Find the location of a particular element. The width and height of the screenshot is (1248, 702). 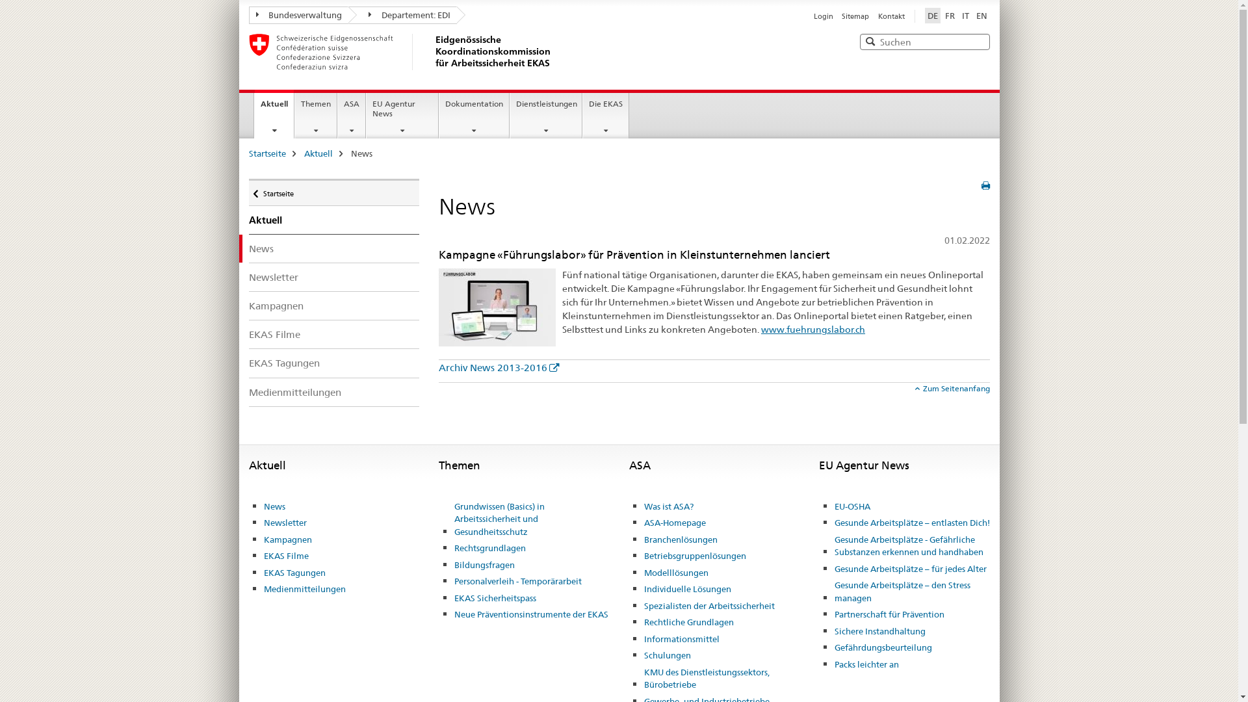

Was ist ASA? is located at coordinates (669, 507).